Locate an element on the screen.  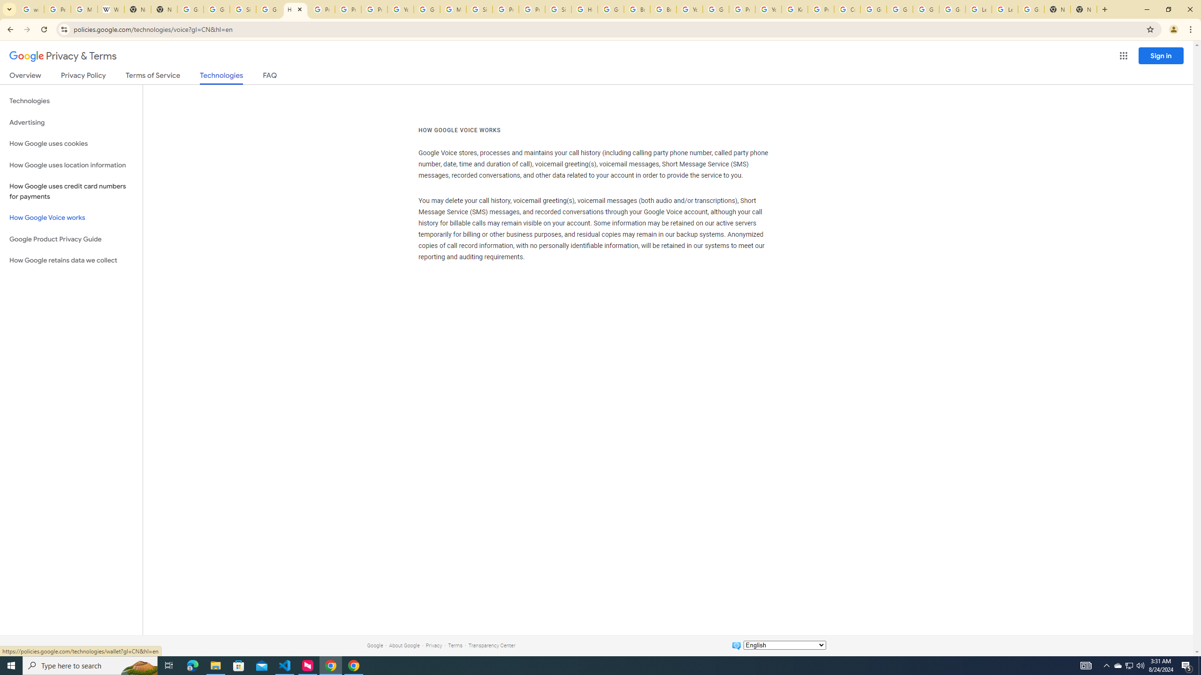
Sign in - Google Accounts is located at coordinates (558, 9).